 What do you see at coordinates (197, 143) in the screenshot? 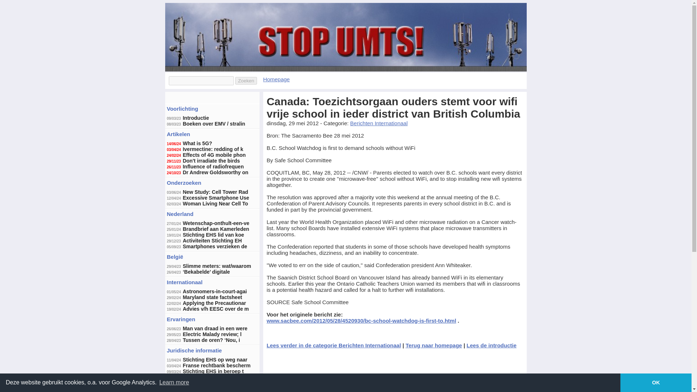
I see `What is 5G?` at bounding box center [197, 143].